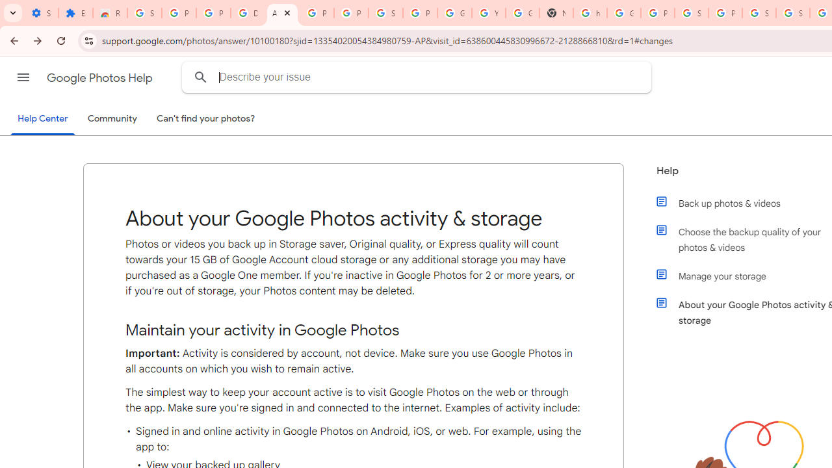 Image resolution: width=832 pixels, height=468 pixels. I want to click on https://scholar.google.com/, so click(590, 13).